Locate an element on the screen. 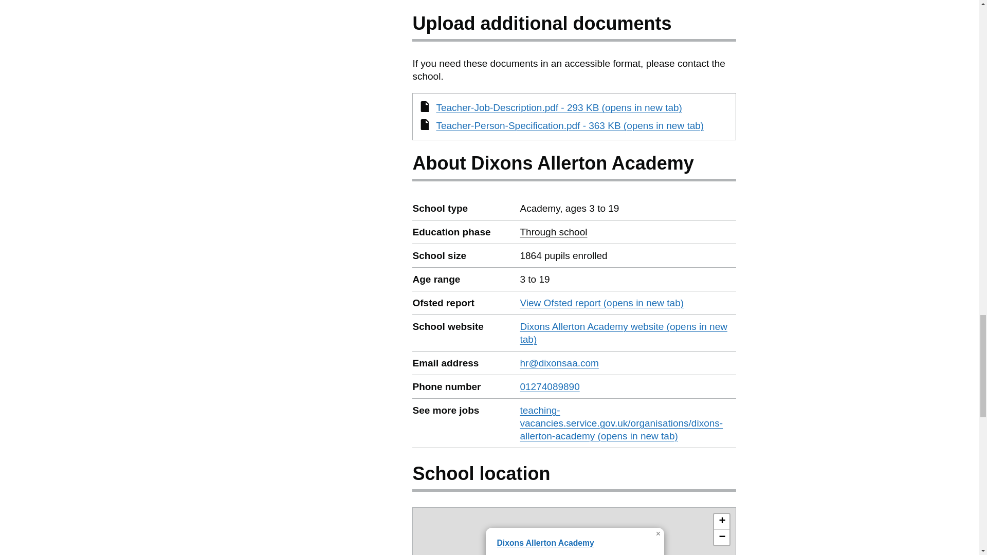 The image size is (987, 555). 01274089890 is located at coordinates (545, 543).